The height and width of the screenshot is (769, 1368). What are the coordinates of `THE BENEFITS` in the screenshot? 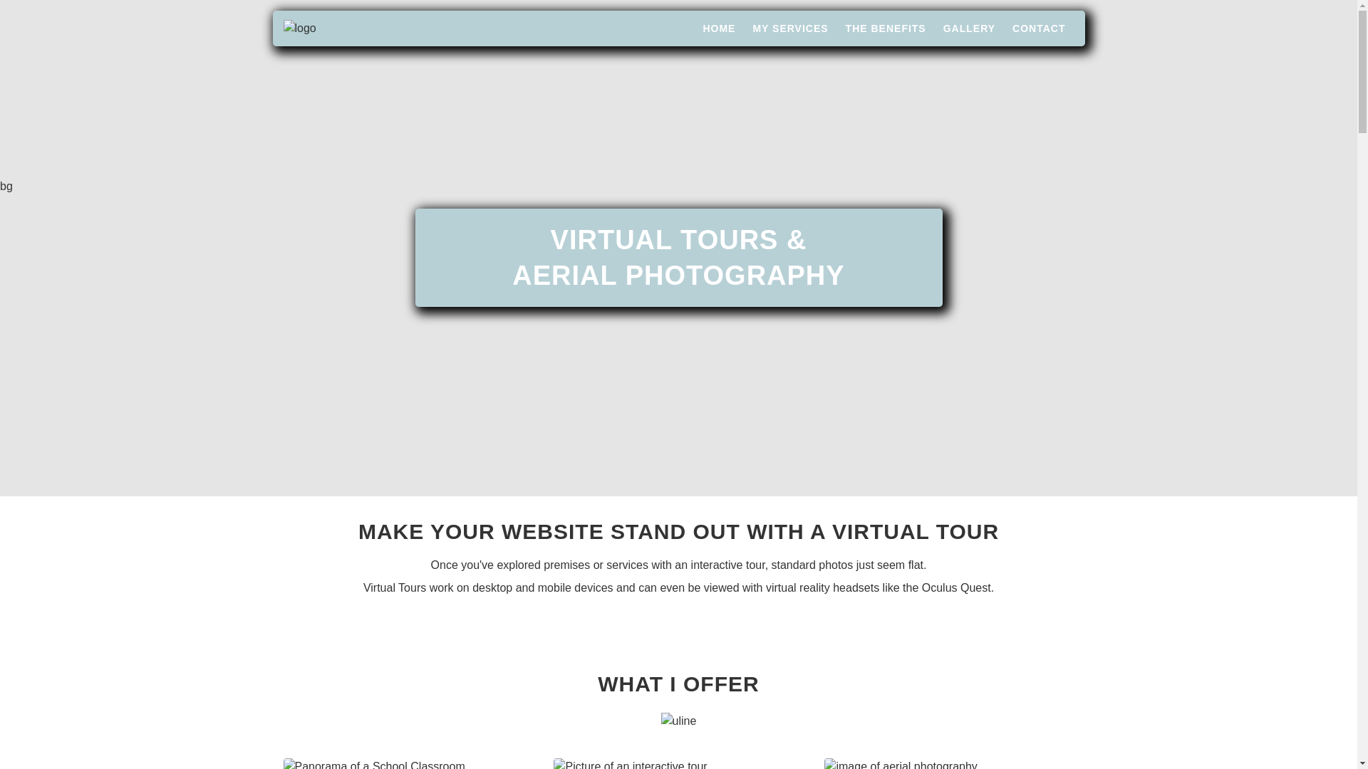 It's located at (885, 28).